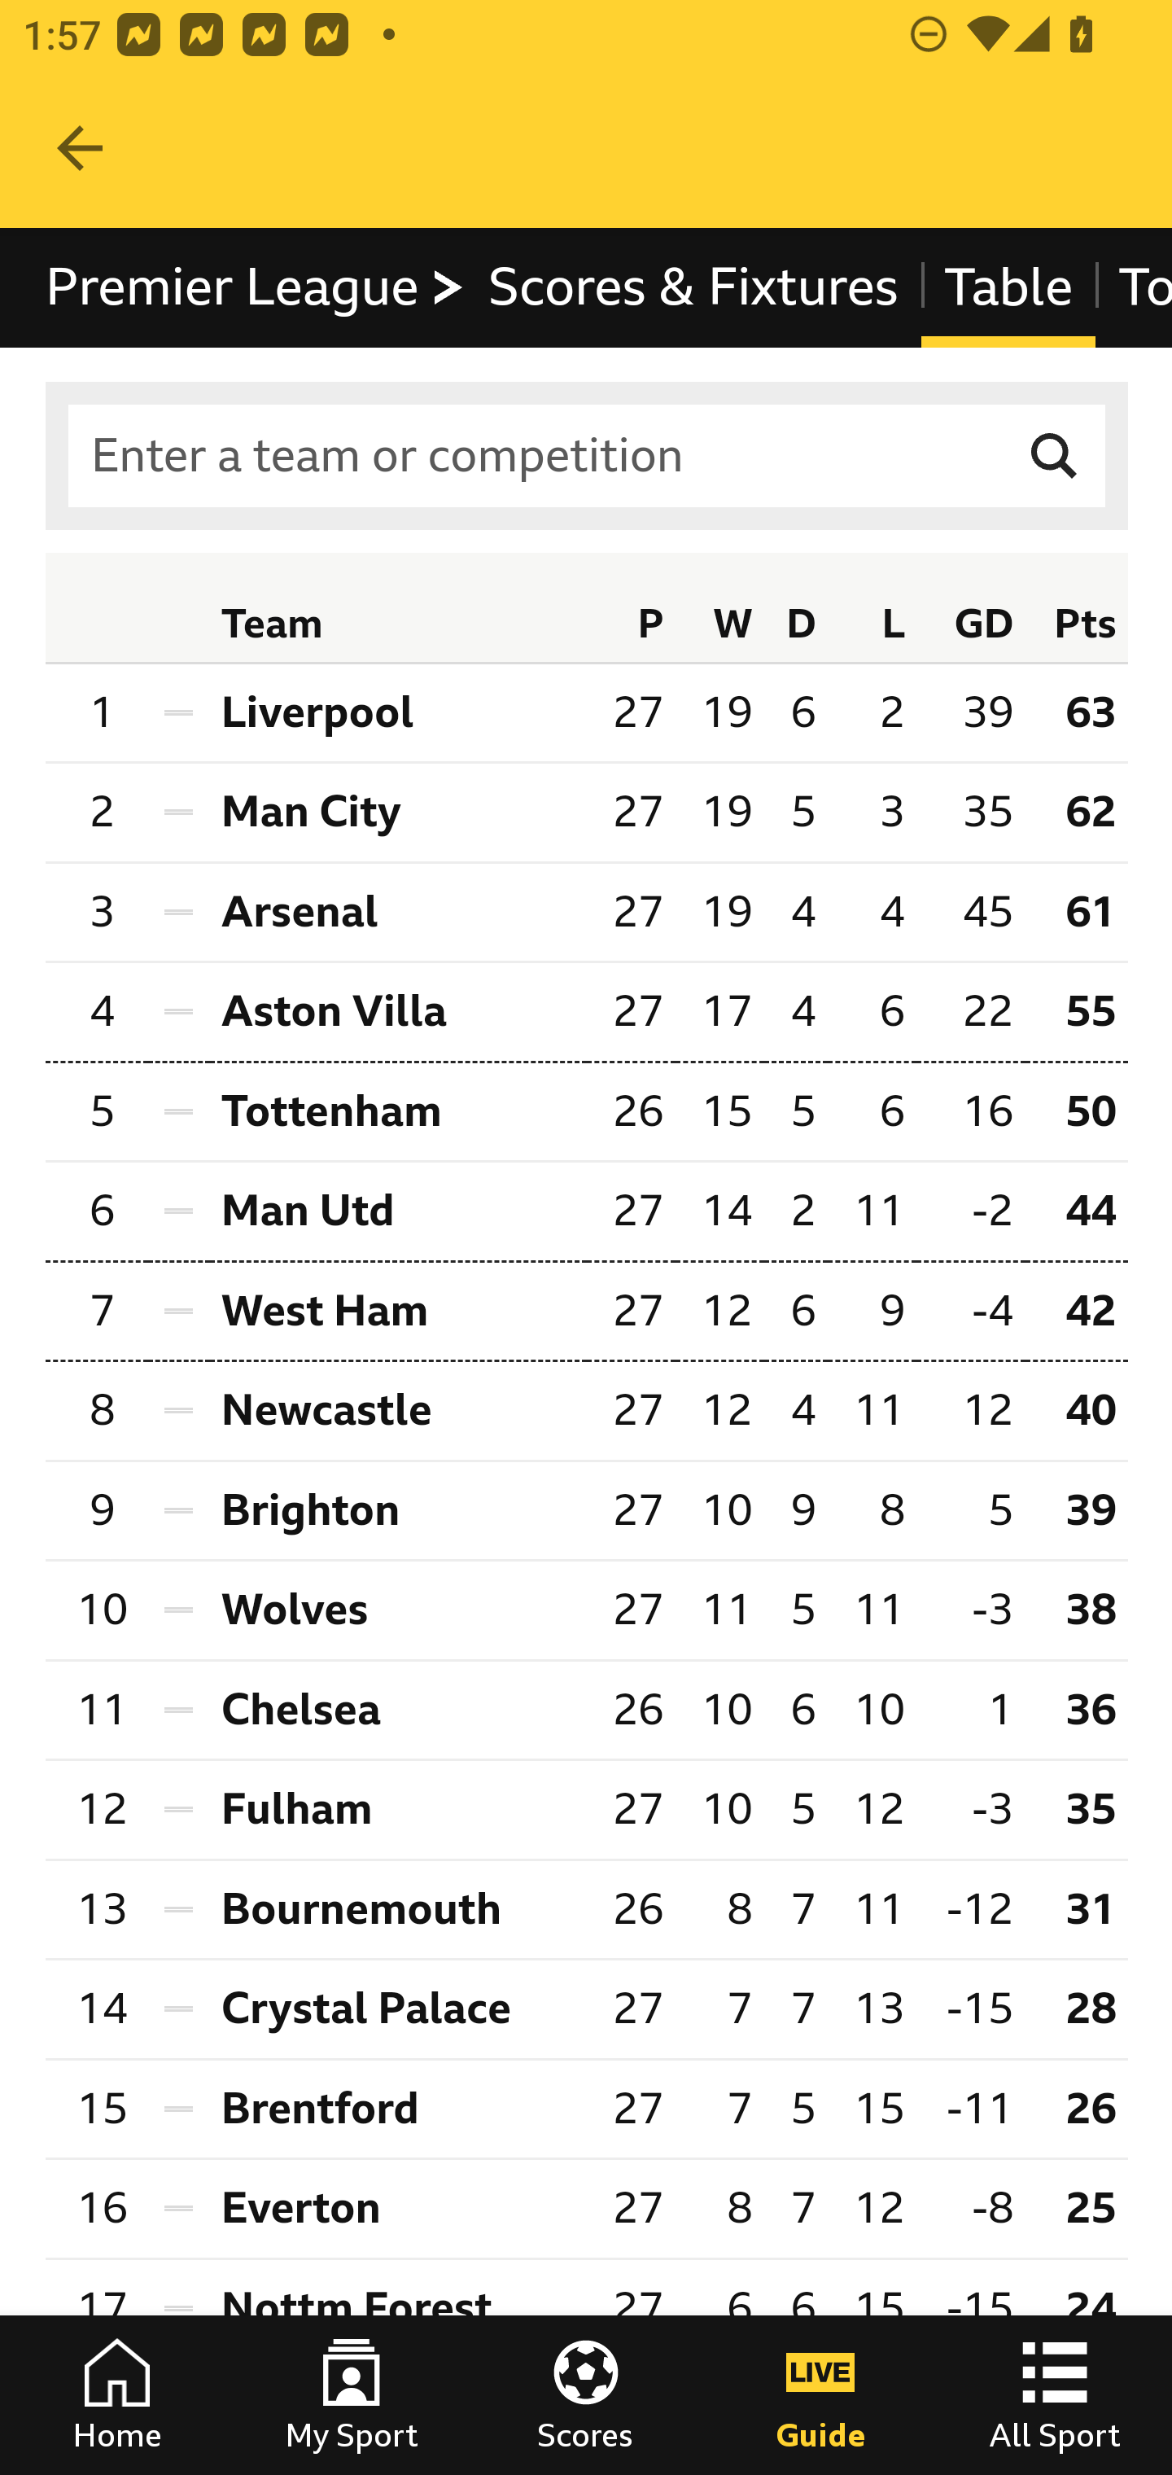 The width and height of the screenshot is (1172, 2475). What do you see at coordinates (117, 2395) in the screenshot?
I see `Home` at bounding box center [117, 2395].